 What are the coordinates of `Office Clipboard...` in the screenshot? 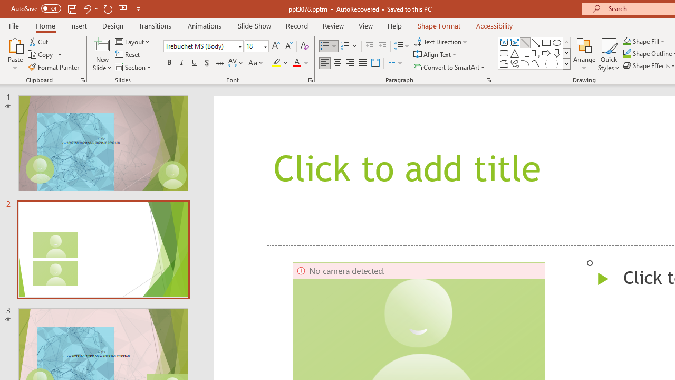 It's located at (82, 80).